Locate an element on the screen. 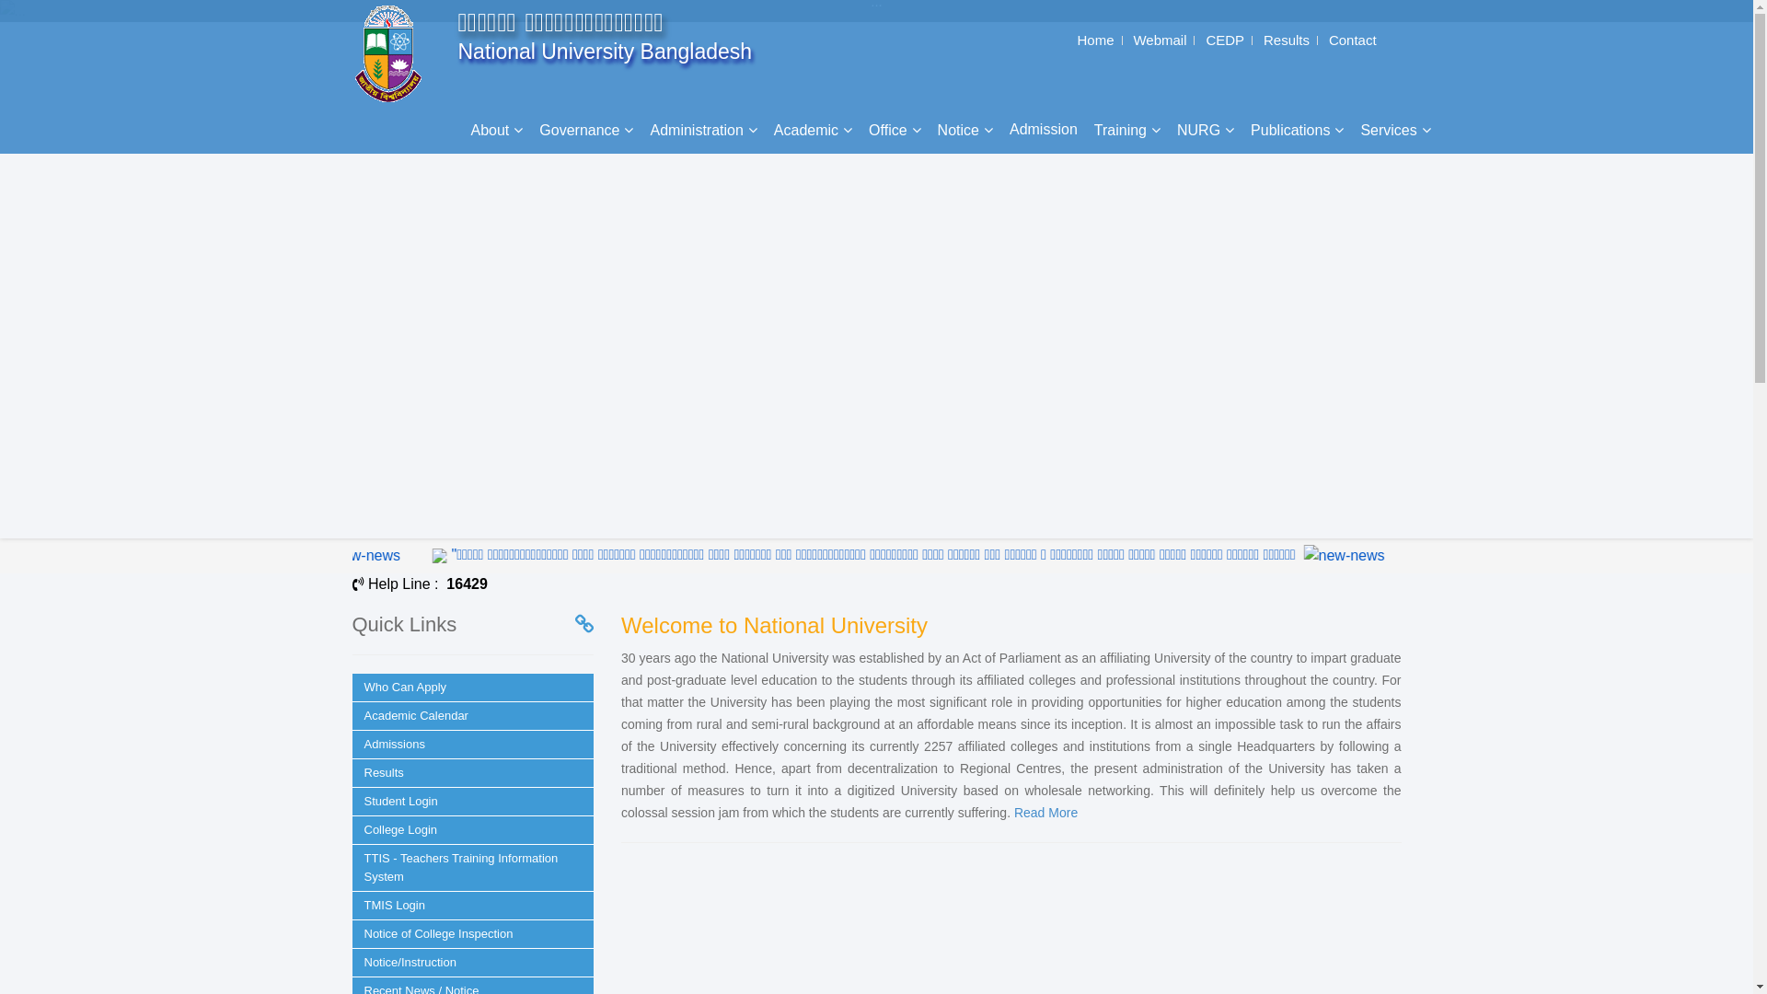 This screenshot has height=994, width=1767. CEDP is located at coordinates (1225, 40).